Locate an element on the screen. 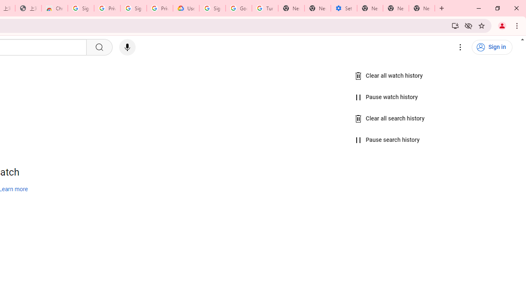 This screenshot has width=526, height=296. Sign in - Google Accounts is located at coordinates (134, 8).